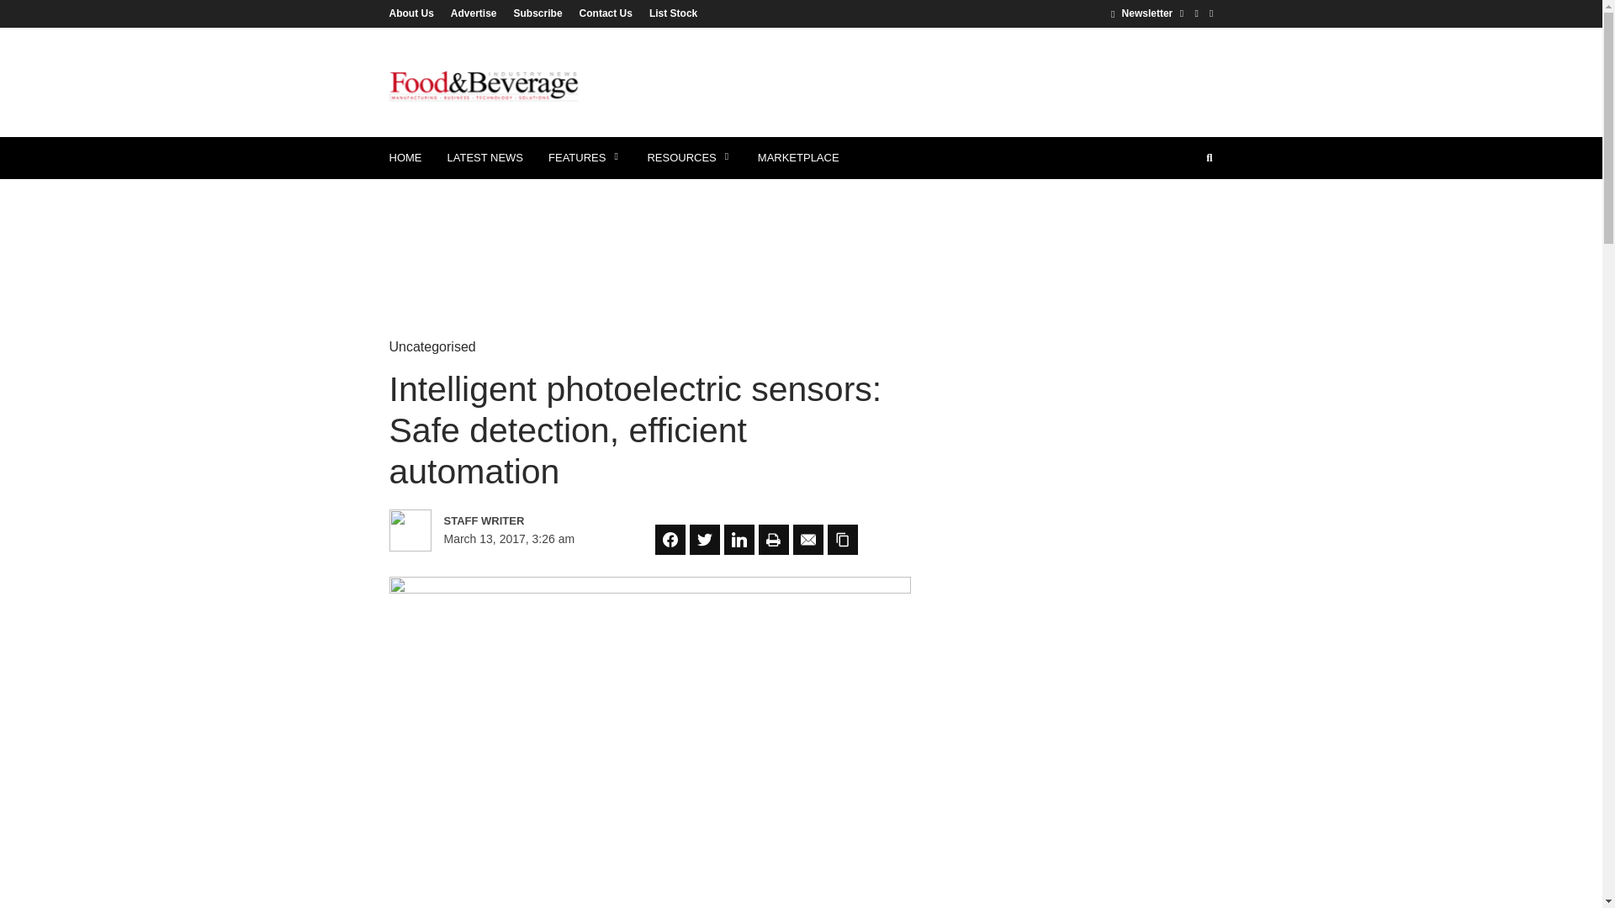  What do you see at coordinates (538, 13) in the screenshot?
I see `Subscribe` at bounding box center [538, 13].